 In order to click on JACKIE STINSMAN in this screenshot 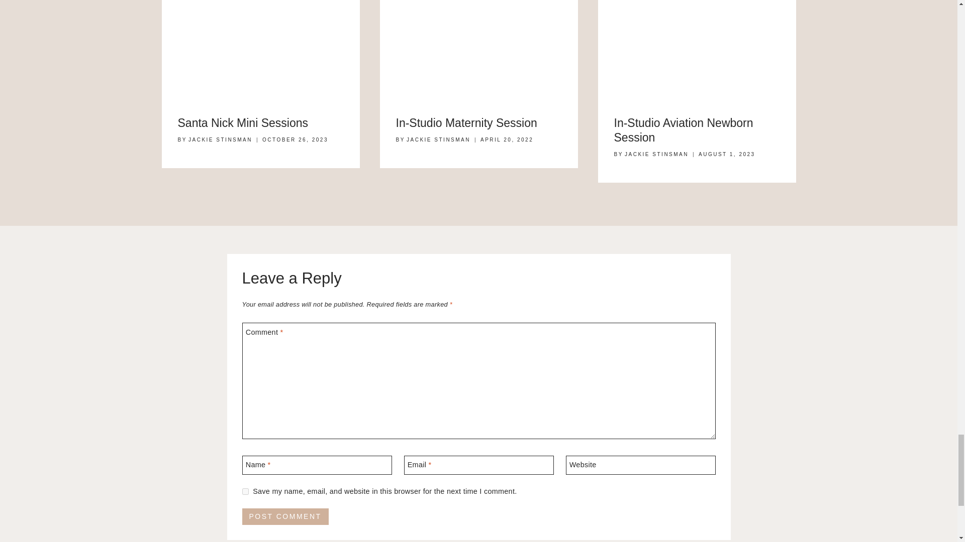, I will do `click(438, 140)`.